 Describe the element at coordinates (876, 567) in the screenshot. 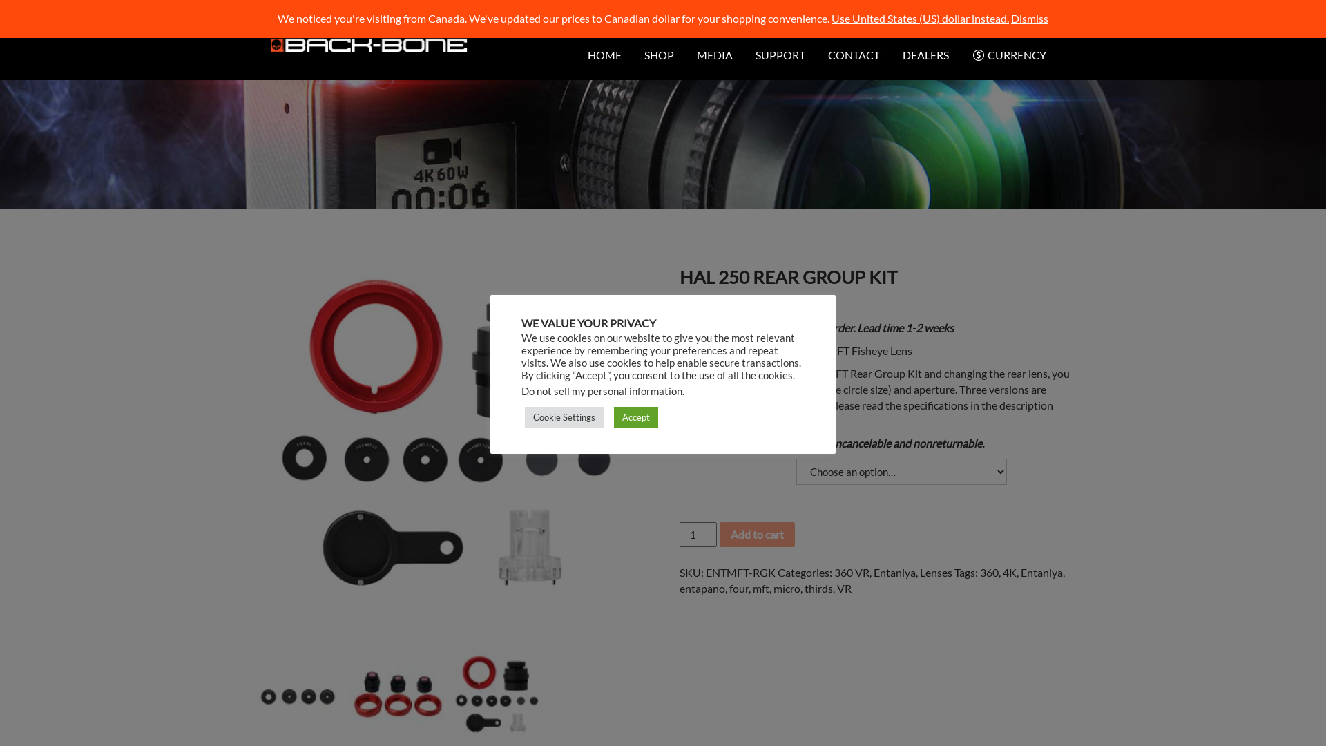

I see `Secure payment input frame` at that location.